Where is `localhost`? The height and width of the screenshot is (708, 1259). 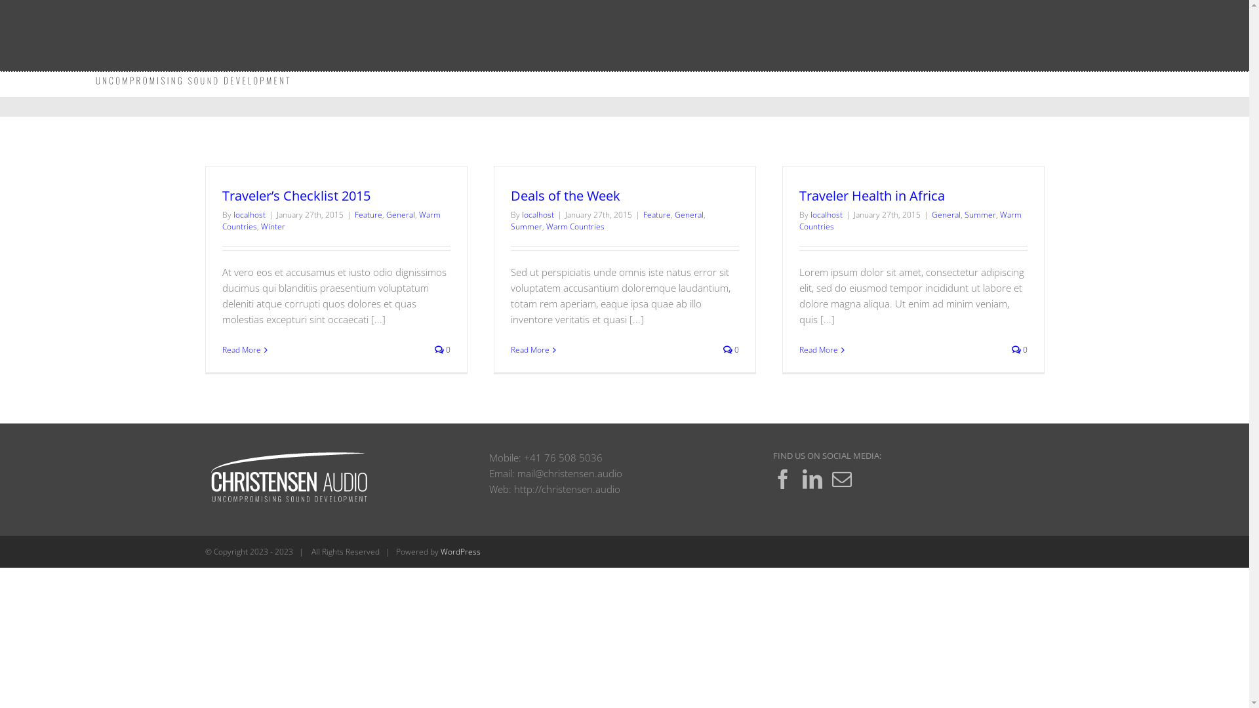 localhost is located at coordinates (538, 215).